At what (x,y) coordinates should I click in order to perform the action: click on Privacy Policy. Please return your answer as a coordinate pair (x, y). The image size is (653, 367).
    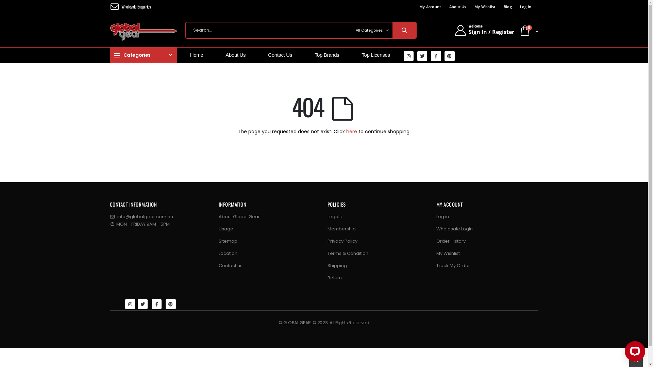
    Looking at the image, I should click on (342, 241).